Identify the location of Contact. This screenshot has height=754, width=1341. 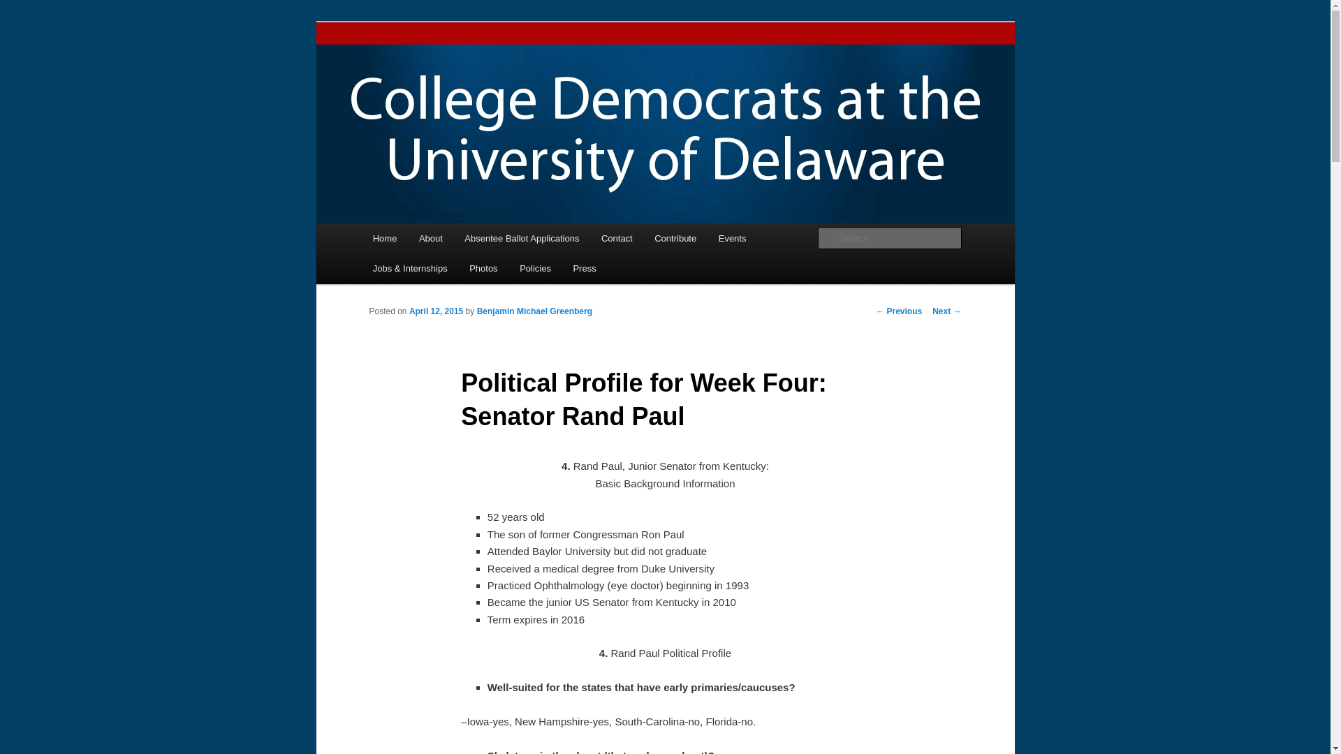
(616, 237).